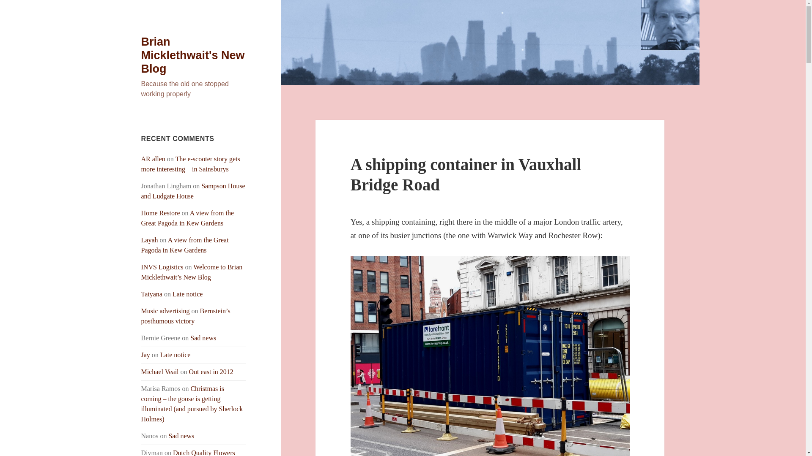 This screenshot has height=456, width=812. Describe the element at coordinates (193, 55) in the screenshot. I see `Brian Micklethwait's New Blog` at that location.